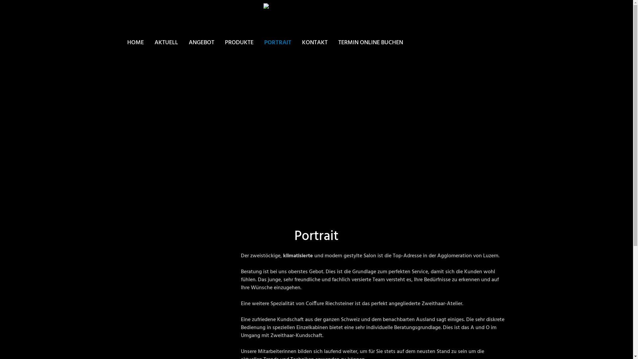 This screenshot has width=638, height=359. What do you see at coordinates (138, 43) in the screenshot?
I see `HOME` at bounding box center [138, 43].